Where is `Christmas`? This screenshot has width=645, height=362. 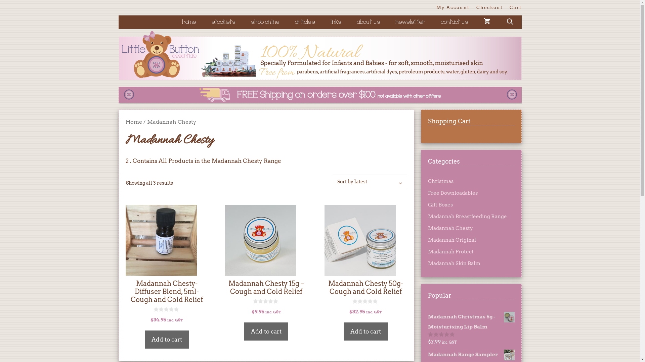 Christmas is located at coordinates (441, 181).